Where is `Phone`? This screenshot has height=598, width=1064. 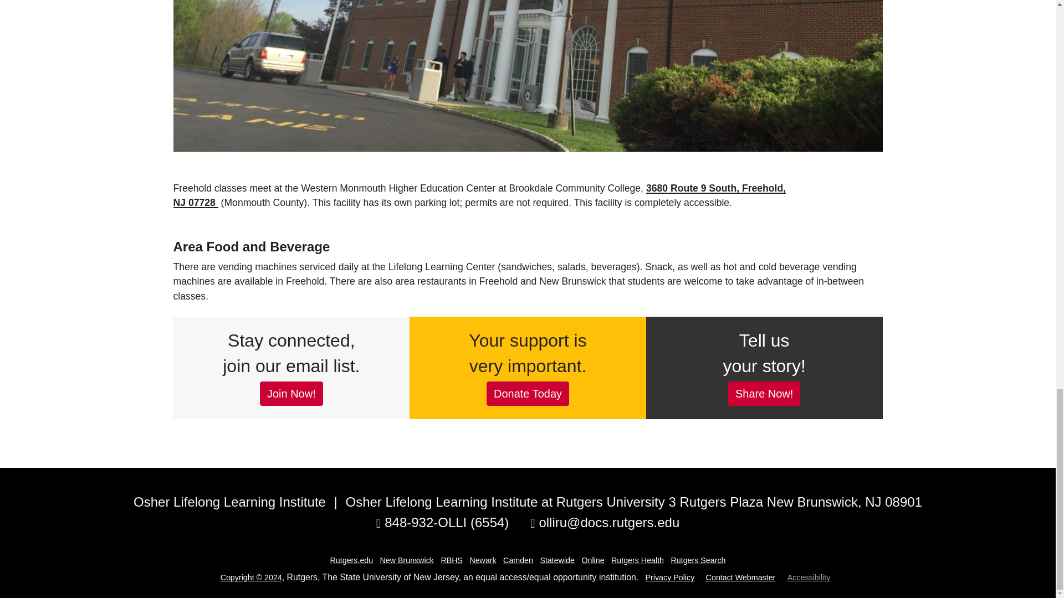
Phone is located at coordinates (443, 523).